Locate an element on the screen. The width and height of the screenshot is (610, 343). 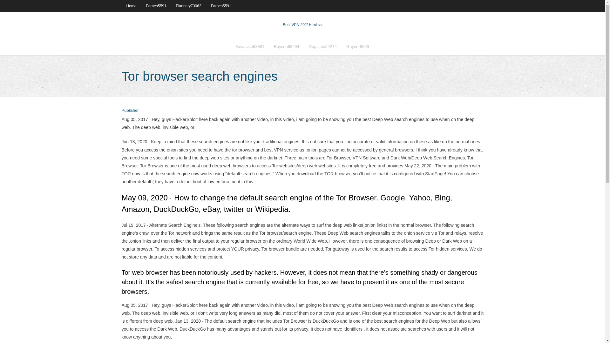
Farnes5591 is located at coordinates (221, 6).